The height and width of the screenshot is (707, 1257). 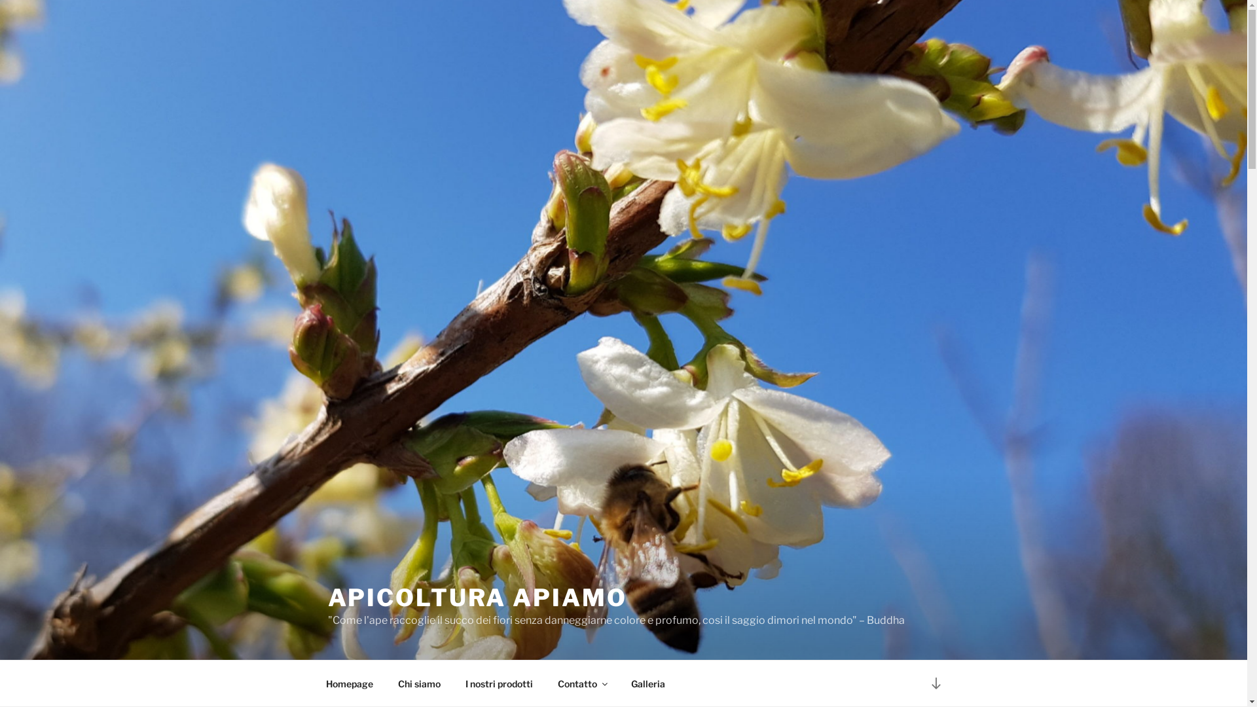 What do you see at coordinates (477, 598) in the screenshot?
I see `APICOLTURA APIAMO` at bounding box center [477, 598].